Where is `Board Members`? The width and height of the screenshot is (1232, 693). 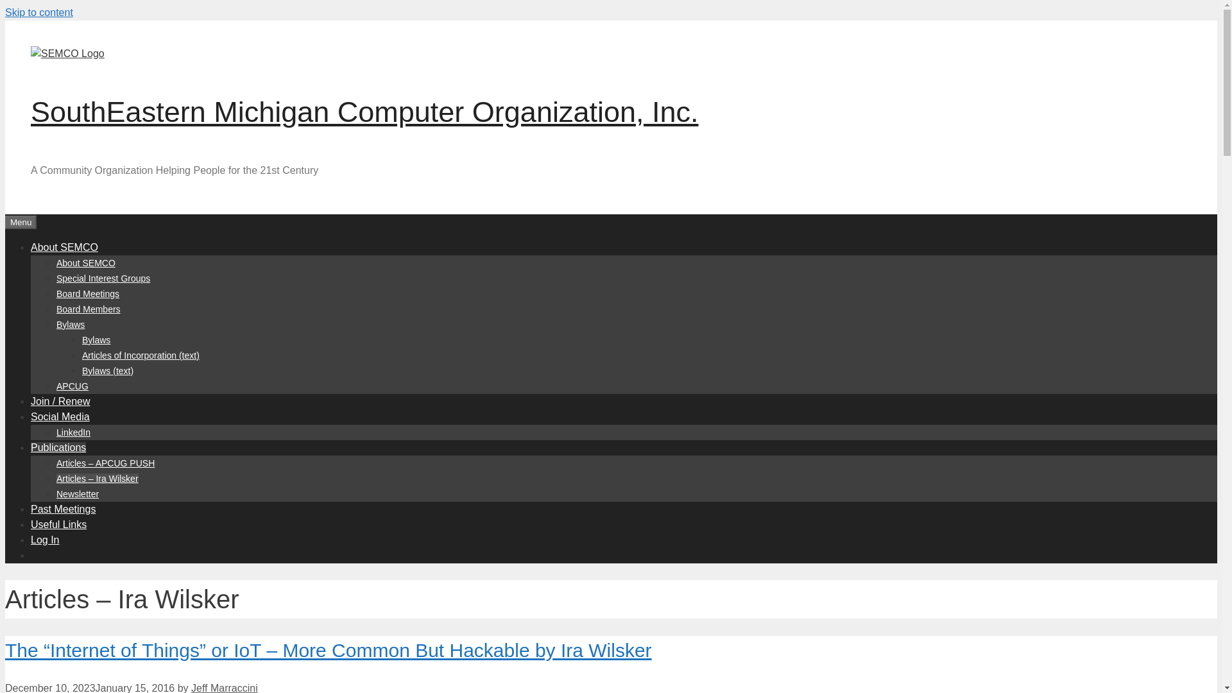 Board Members is located at coordinates (89, 309).